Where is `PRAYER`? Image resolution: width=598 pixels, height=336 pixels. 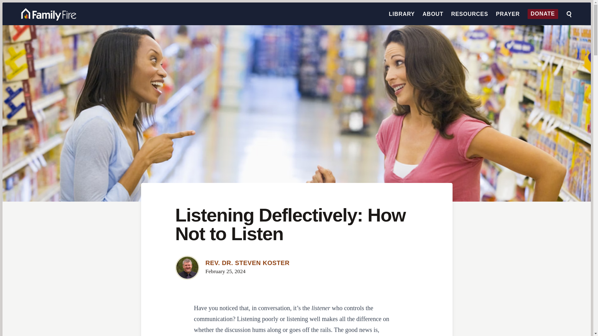 PRAYER is located at coordinates (508, 14).